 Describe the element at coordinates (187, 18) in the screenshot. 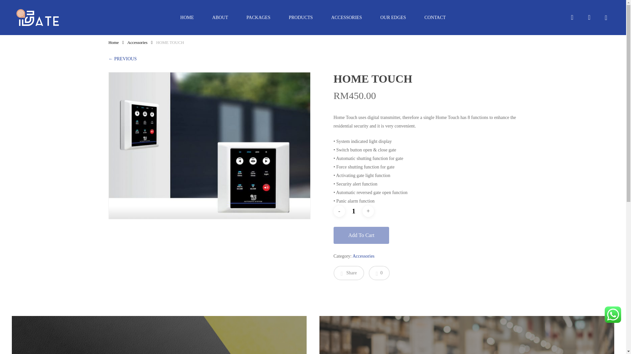

I see `HOME` at that location.